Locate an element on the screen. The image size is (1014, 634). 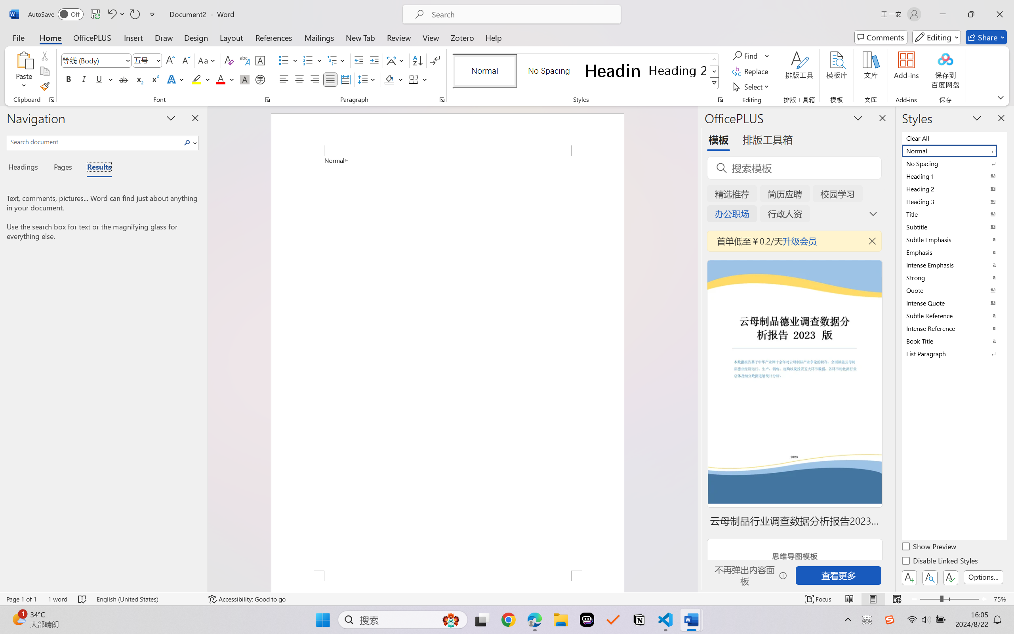
Intense Reference is located at coordinates (954, 328).